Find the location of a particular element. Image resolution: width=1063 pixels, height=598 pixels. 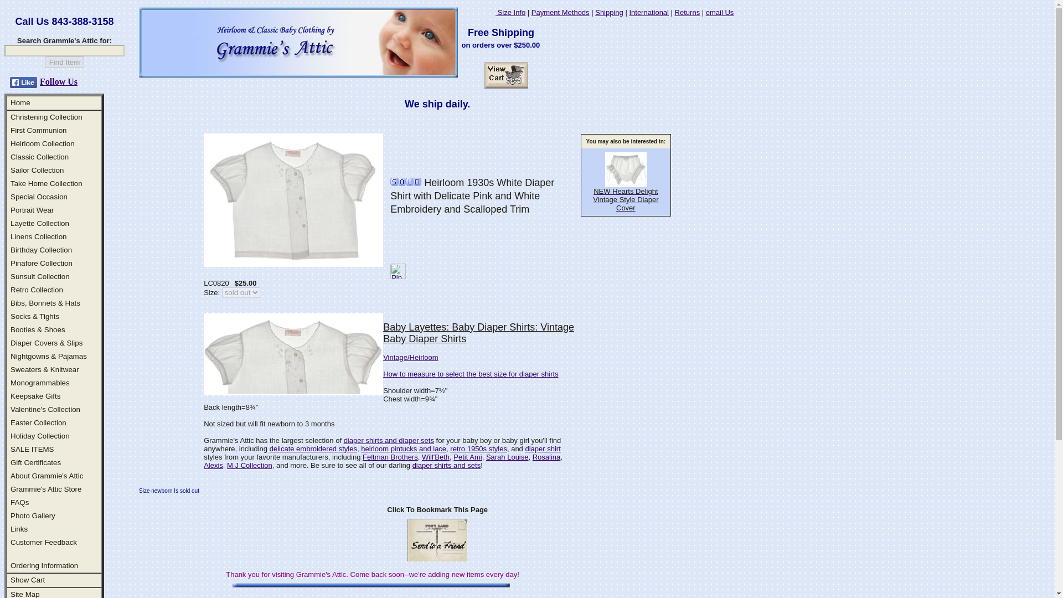

Take Home Collection is located at coordinates (47, 184).